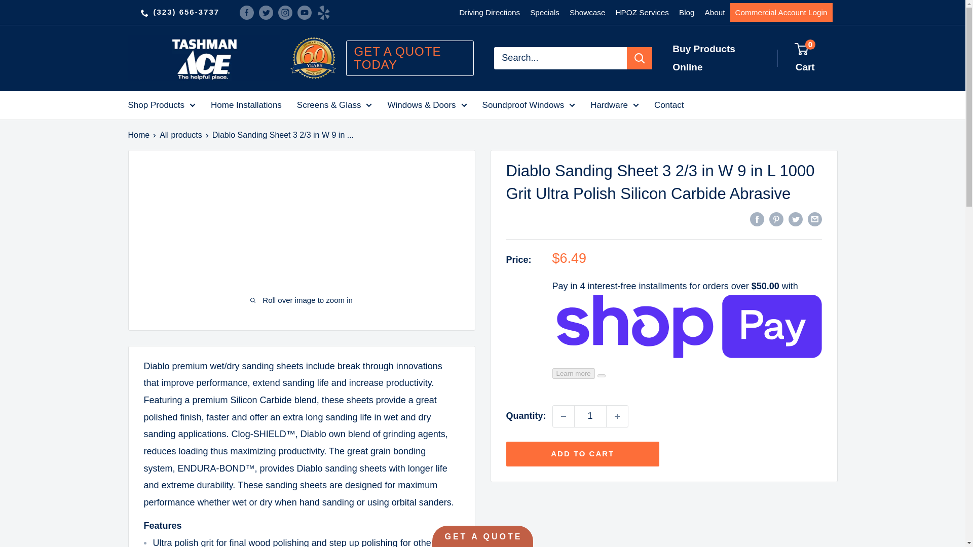 This screenshot has height=547, width=973. Describe the element at coordinates (687, 12) in the screenshot. I see `Blog` at that location.